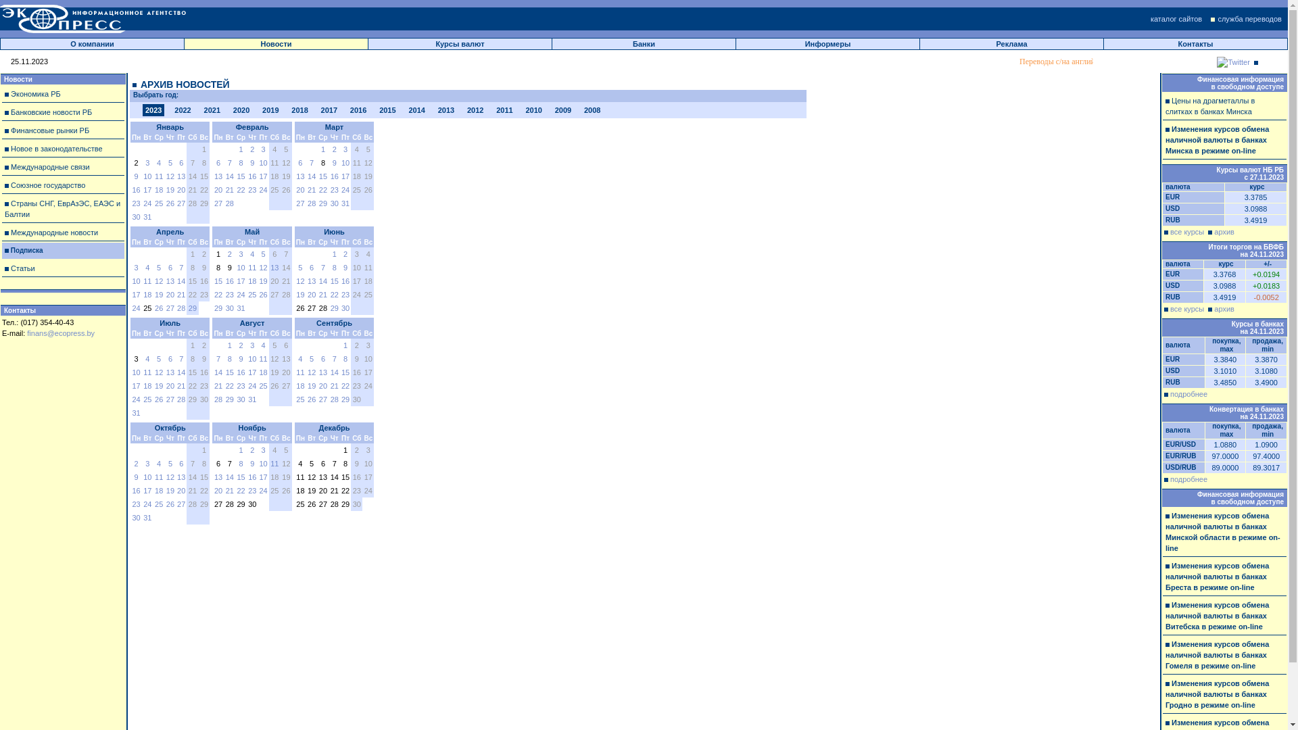  I want to click on 17, so click(136, 295).